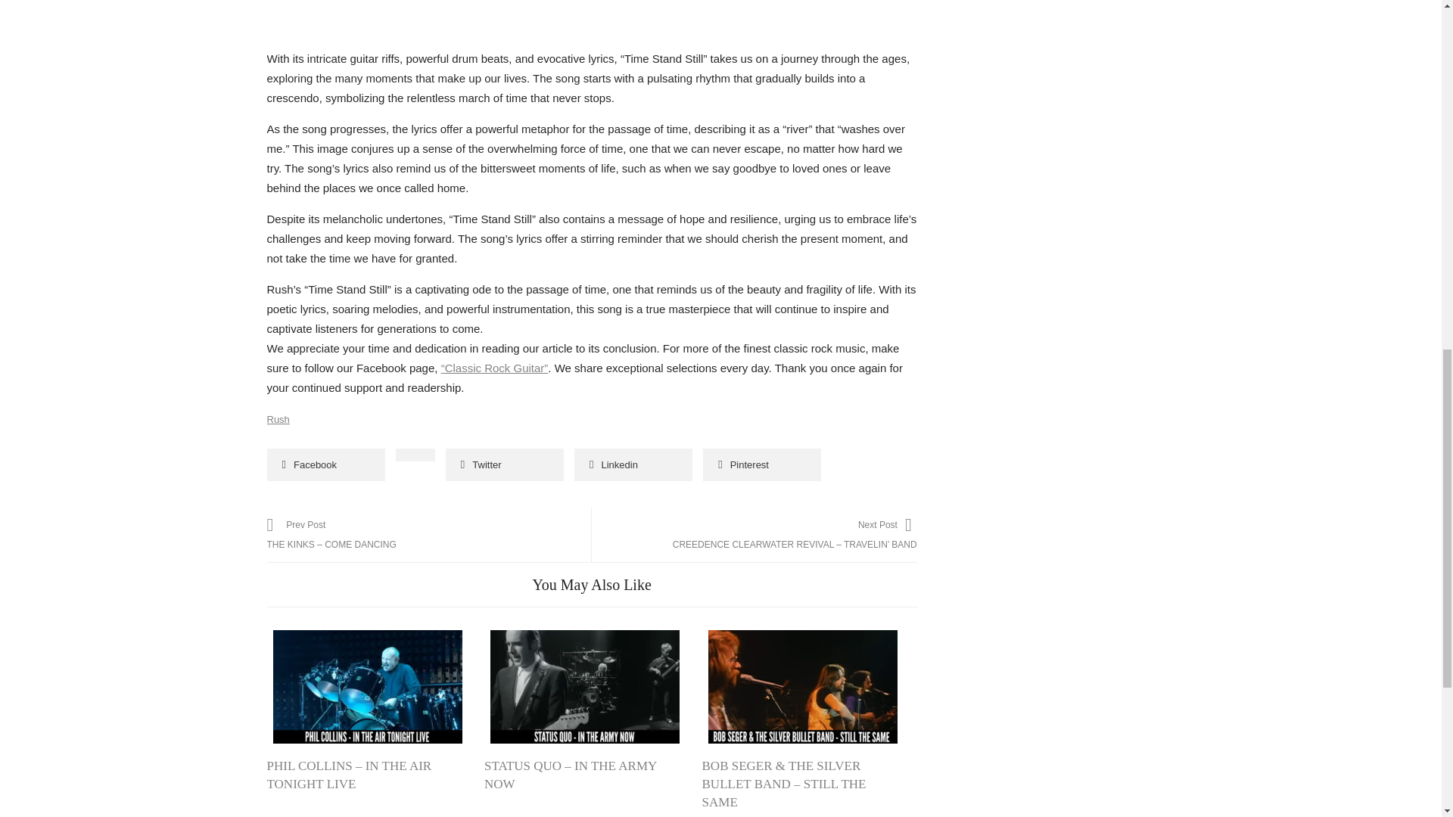  What do you see at coordinates (592, 24) in the screenshot?
I see `Advertisement` at bounding box center [592, 24].